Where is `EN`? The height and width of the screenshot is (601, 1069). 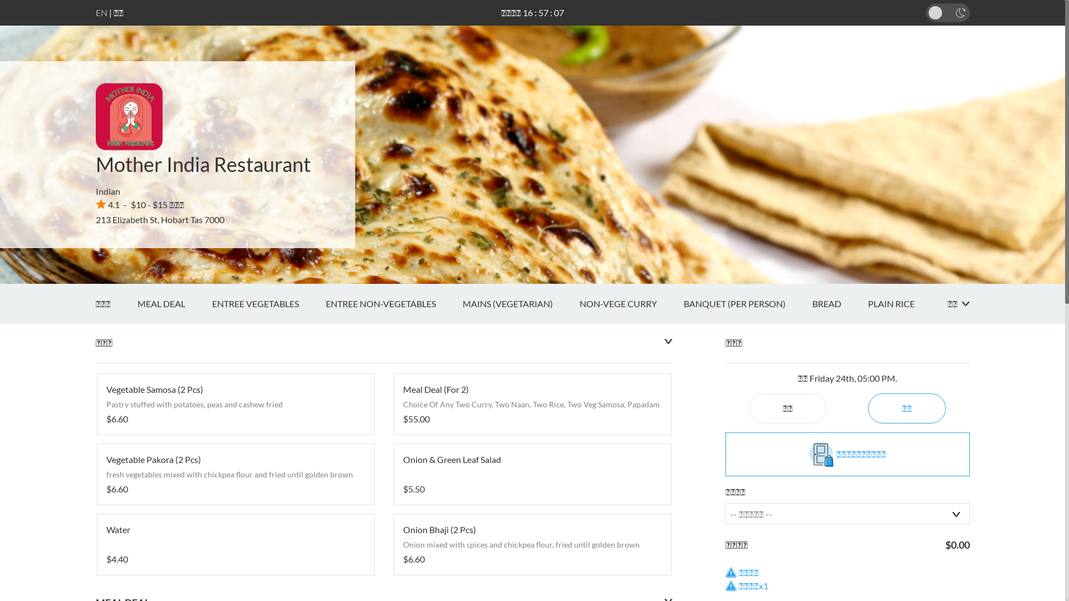 EN is located at coordinates (101, 12).